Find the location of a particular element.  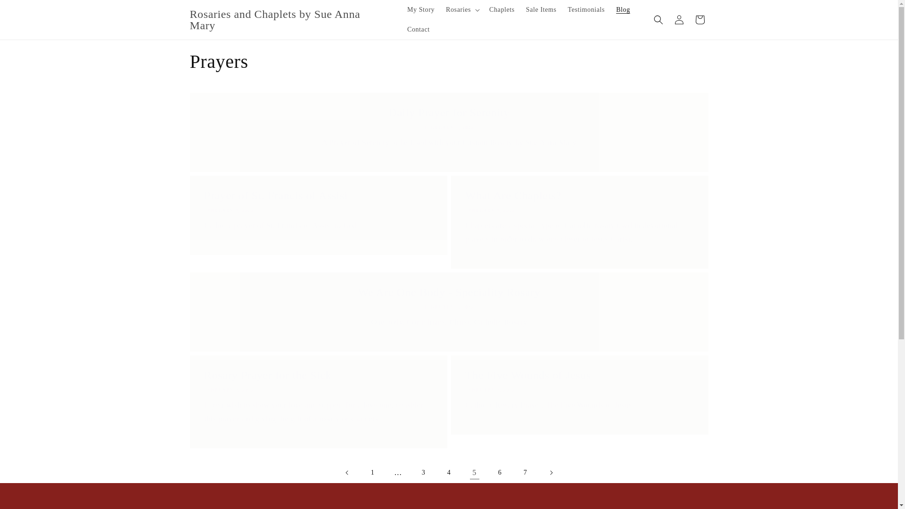

Daily Prayer for Serenity is located at coordinates (449, 112).